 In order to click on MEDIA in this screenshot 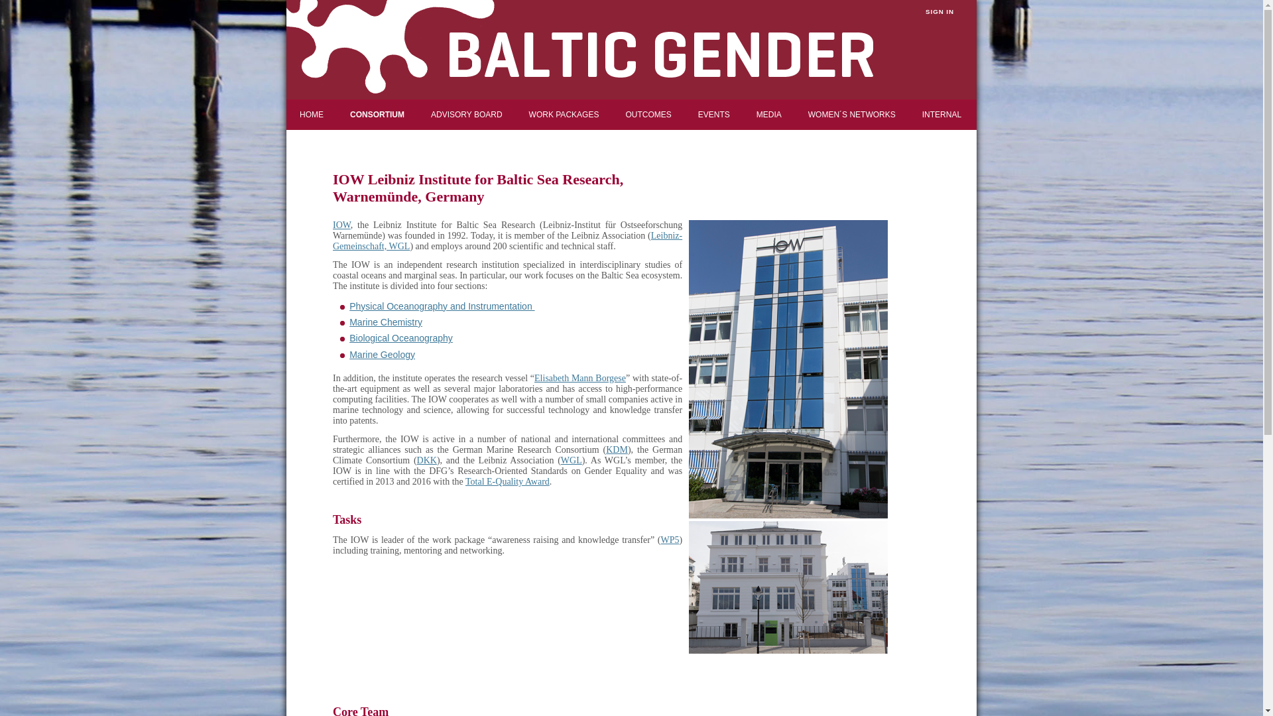, I will do `click(769, 114)`.